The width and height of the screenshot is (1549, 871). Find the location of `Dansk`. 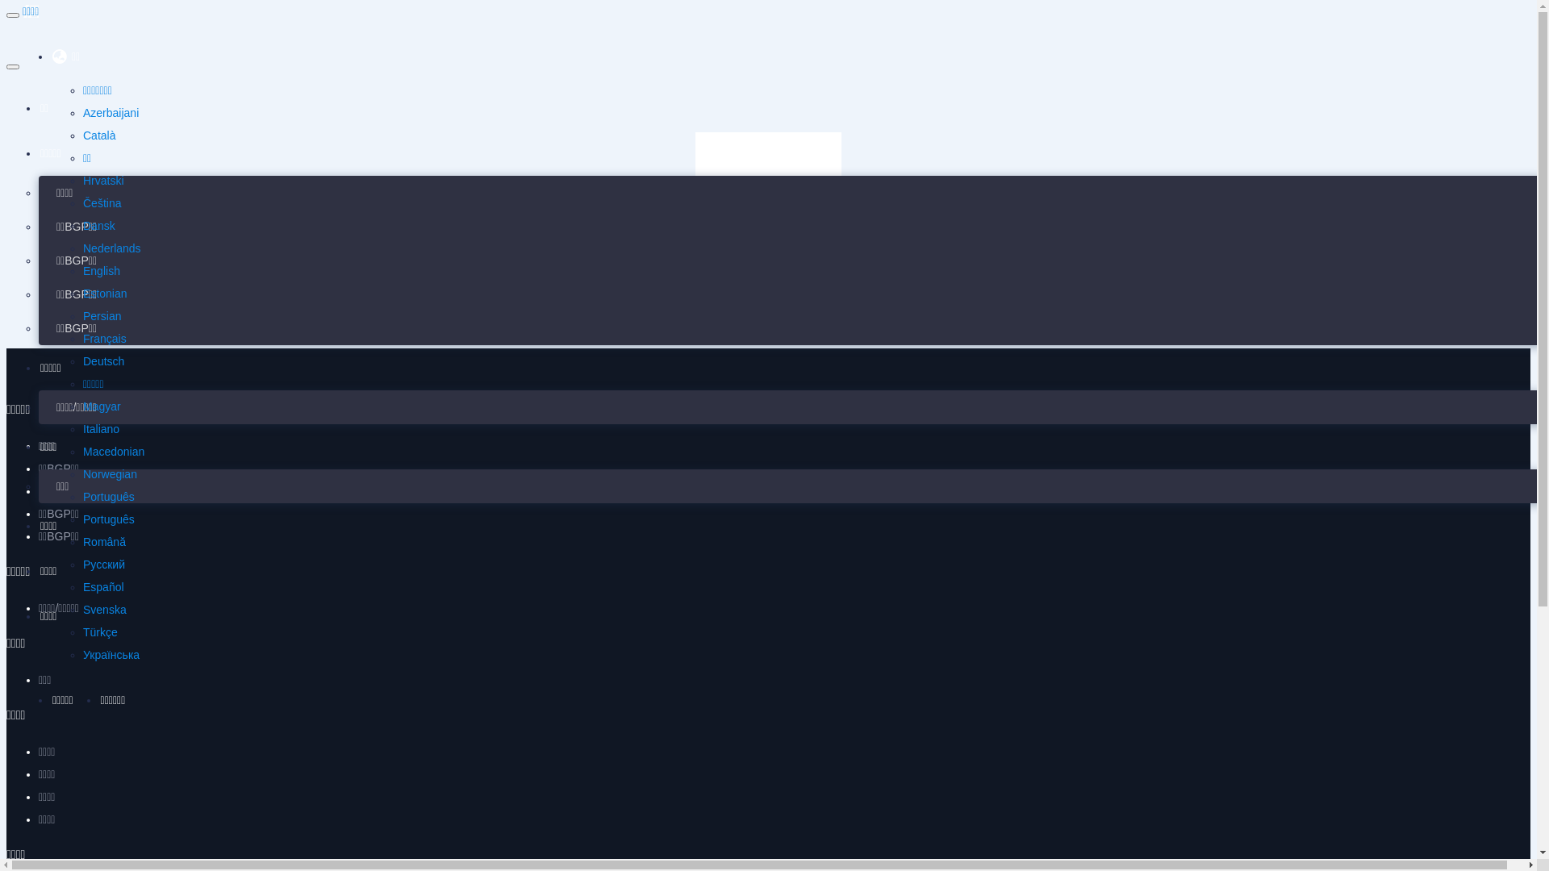

Dansk is located at coordinates (99, 226).